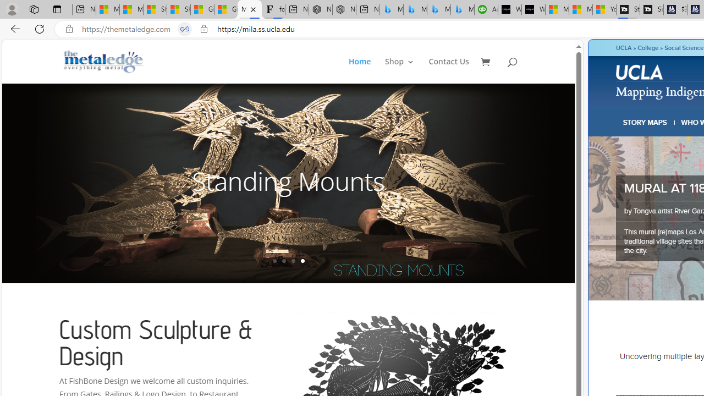 This screenshot has width=704, height=396. Describe the element at coordinates (226, 10) in the screenshot. I see `Gilma and Hector both pose tropical trouble for Hawaii` at that location.